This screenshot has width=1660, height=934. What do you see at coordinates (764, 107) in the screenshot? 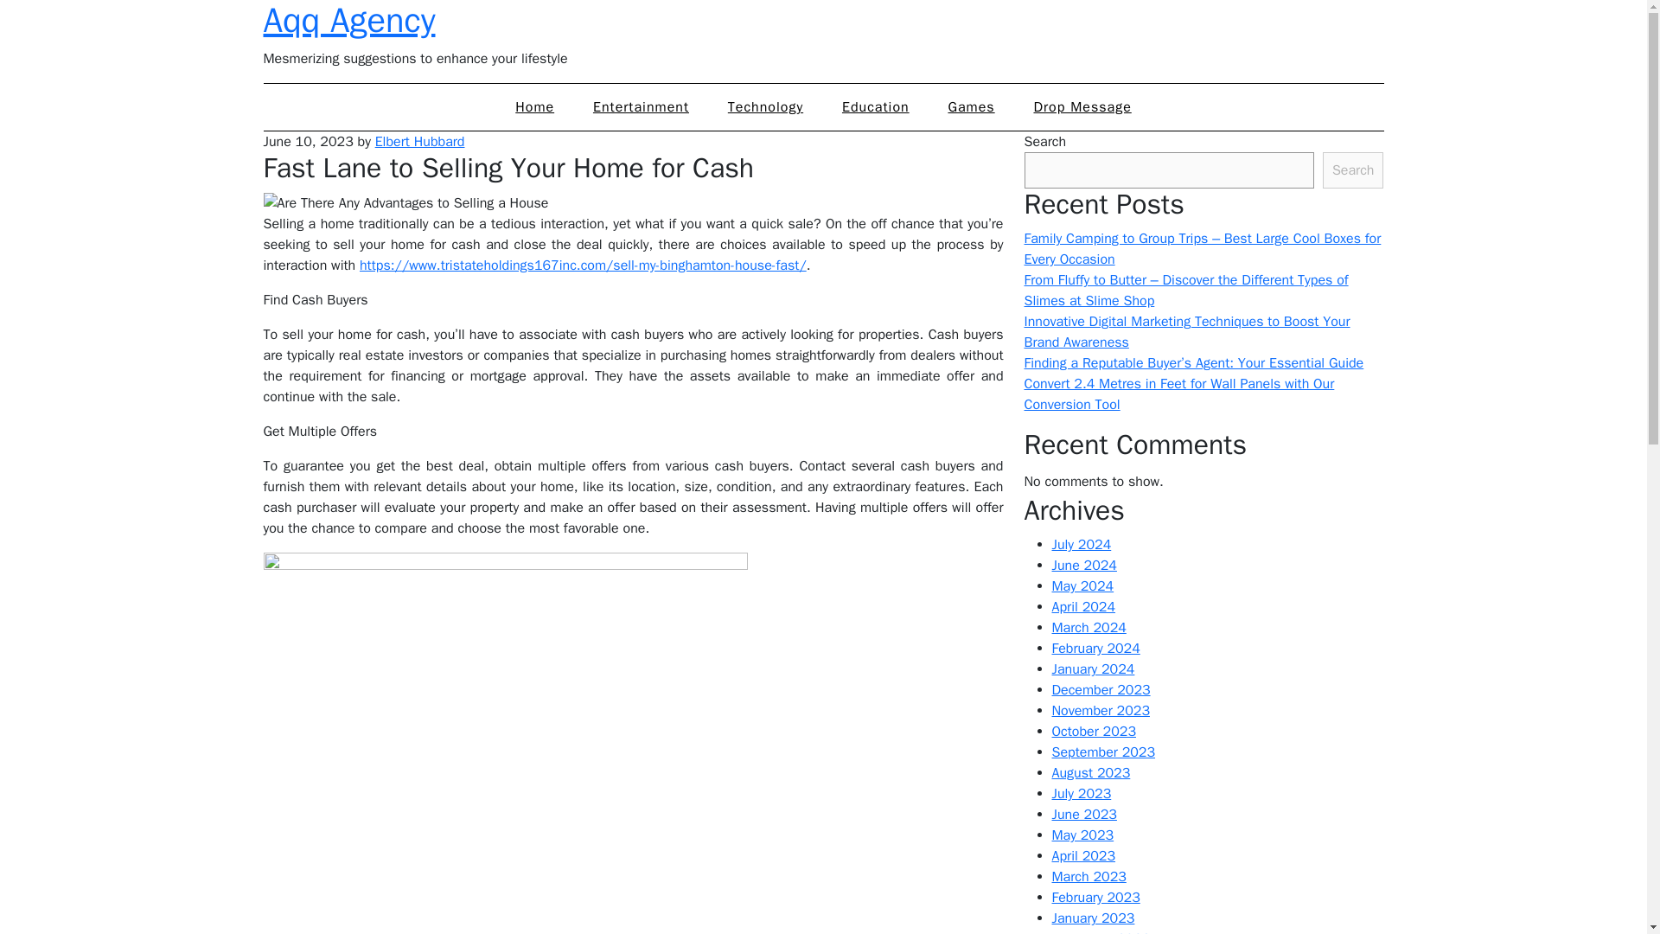
I see `Technology` at bounding box center [764, 107].